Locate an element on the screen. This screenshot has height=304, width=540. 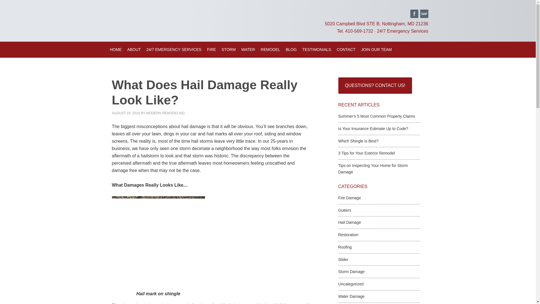
JOIN OUR TEAM is located at coordinates (376, 50).